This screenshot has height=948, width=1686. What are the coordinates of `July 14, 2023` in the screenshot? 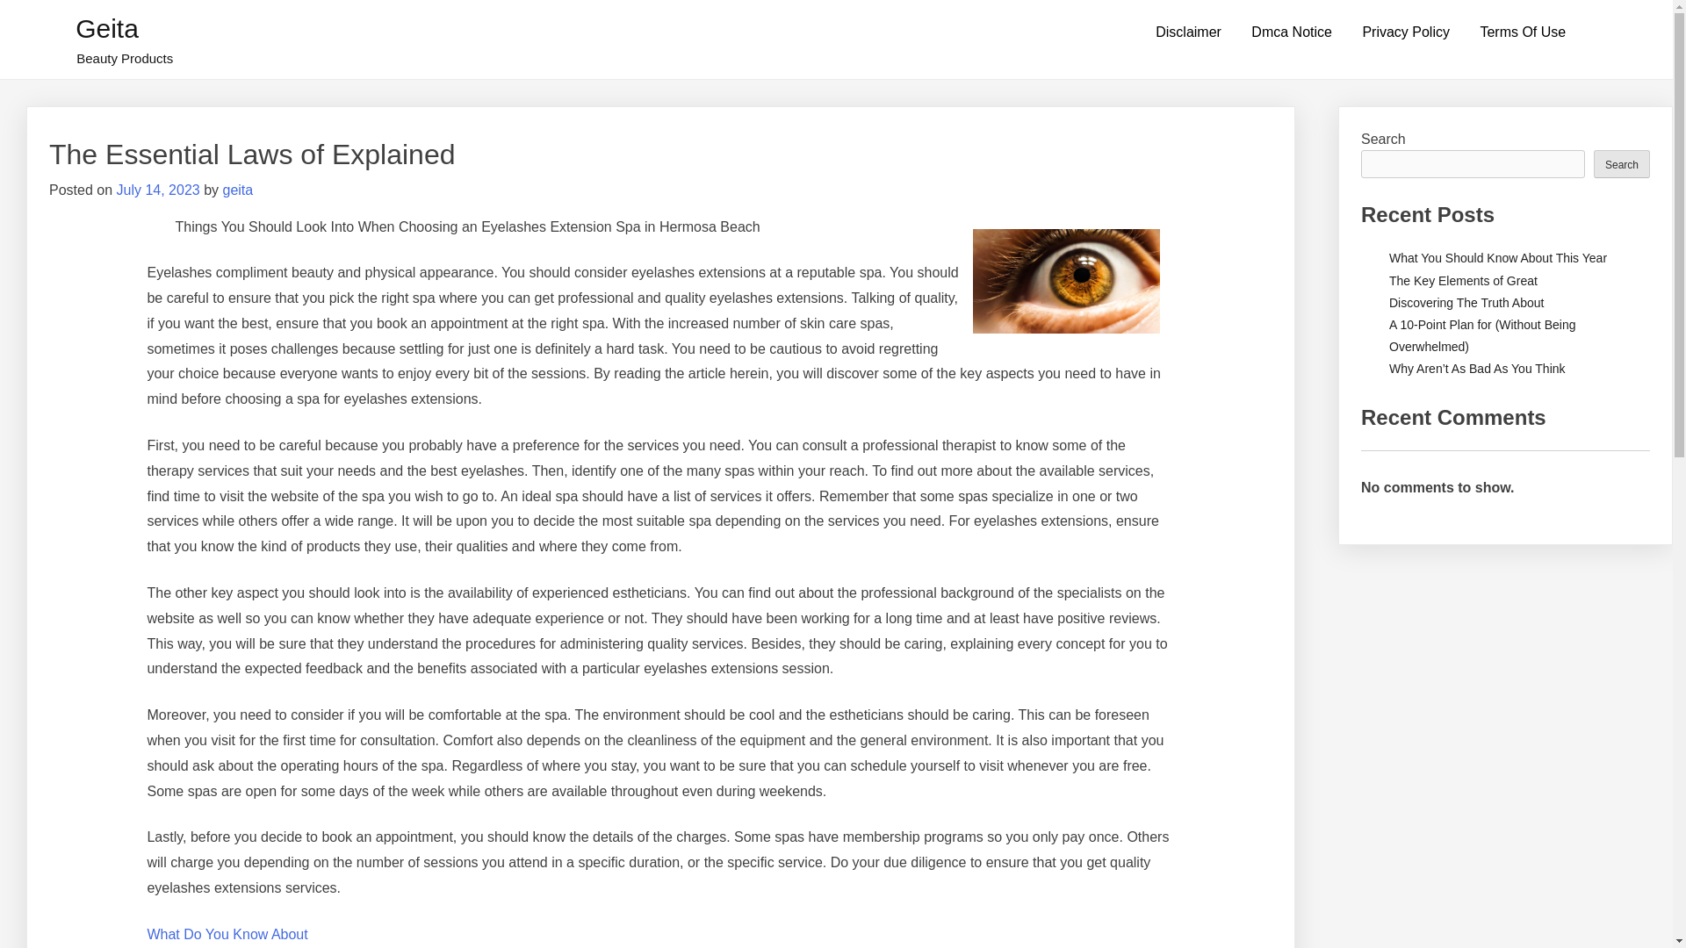 It's located at (157, 190).